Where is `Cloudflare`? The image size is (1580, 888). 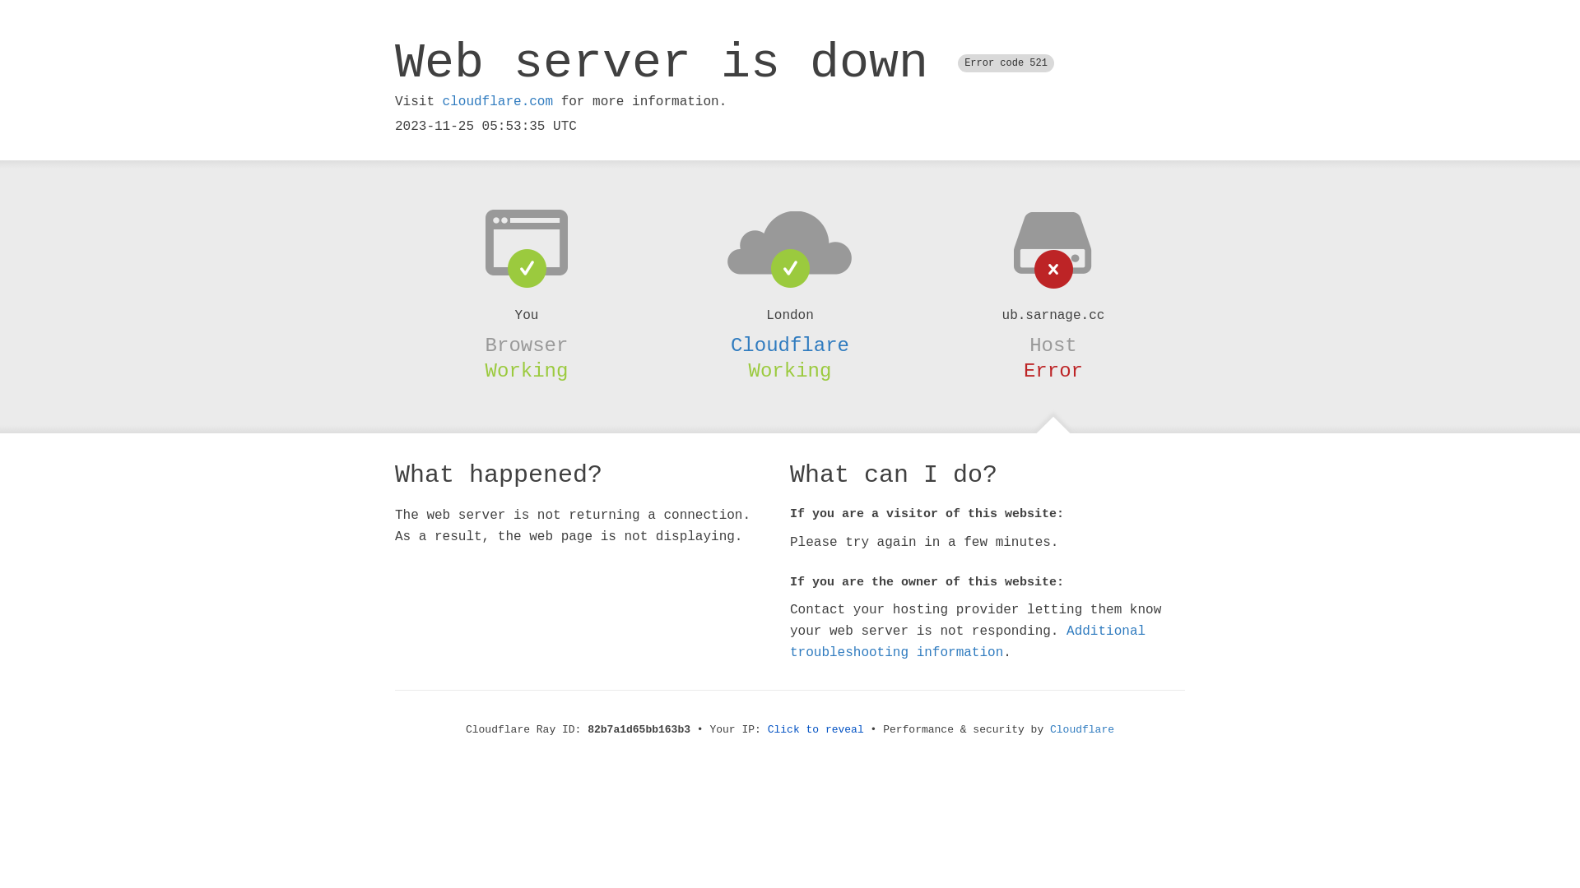
Cloudflare is located at coordinates (1082, 730).